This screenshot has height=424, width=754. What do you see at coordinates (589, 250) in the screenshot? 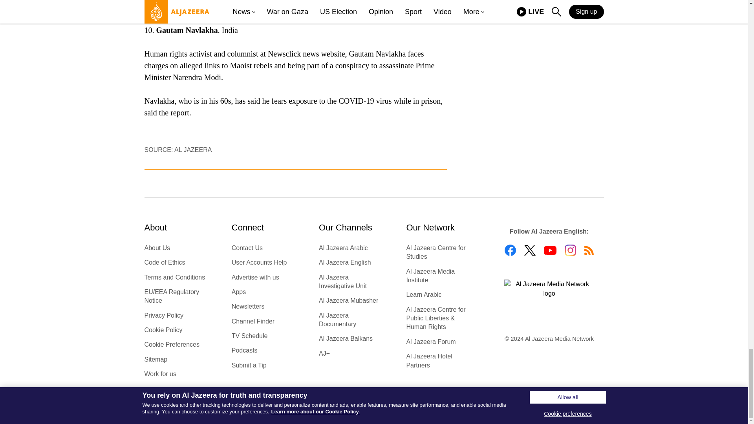
I see `rss` at bounding box center [589, 250].